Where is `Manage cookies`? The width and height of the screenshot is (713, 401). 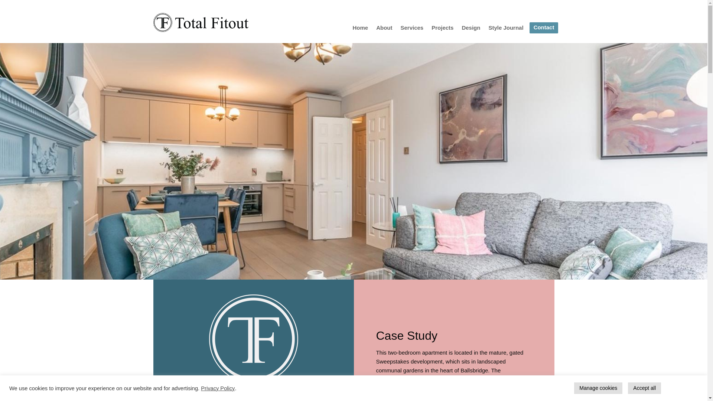
Manage cookies is located at coordinates (598, 388).